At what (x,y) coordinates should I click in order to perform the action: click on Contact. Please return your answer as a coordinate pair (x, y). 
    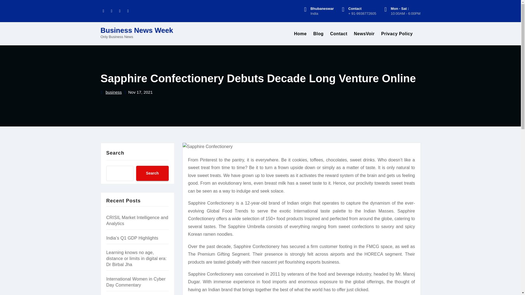
    Looking at the image, I should click on (339, 34).